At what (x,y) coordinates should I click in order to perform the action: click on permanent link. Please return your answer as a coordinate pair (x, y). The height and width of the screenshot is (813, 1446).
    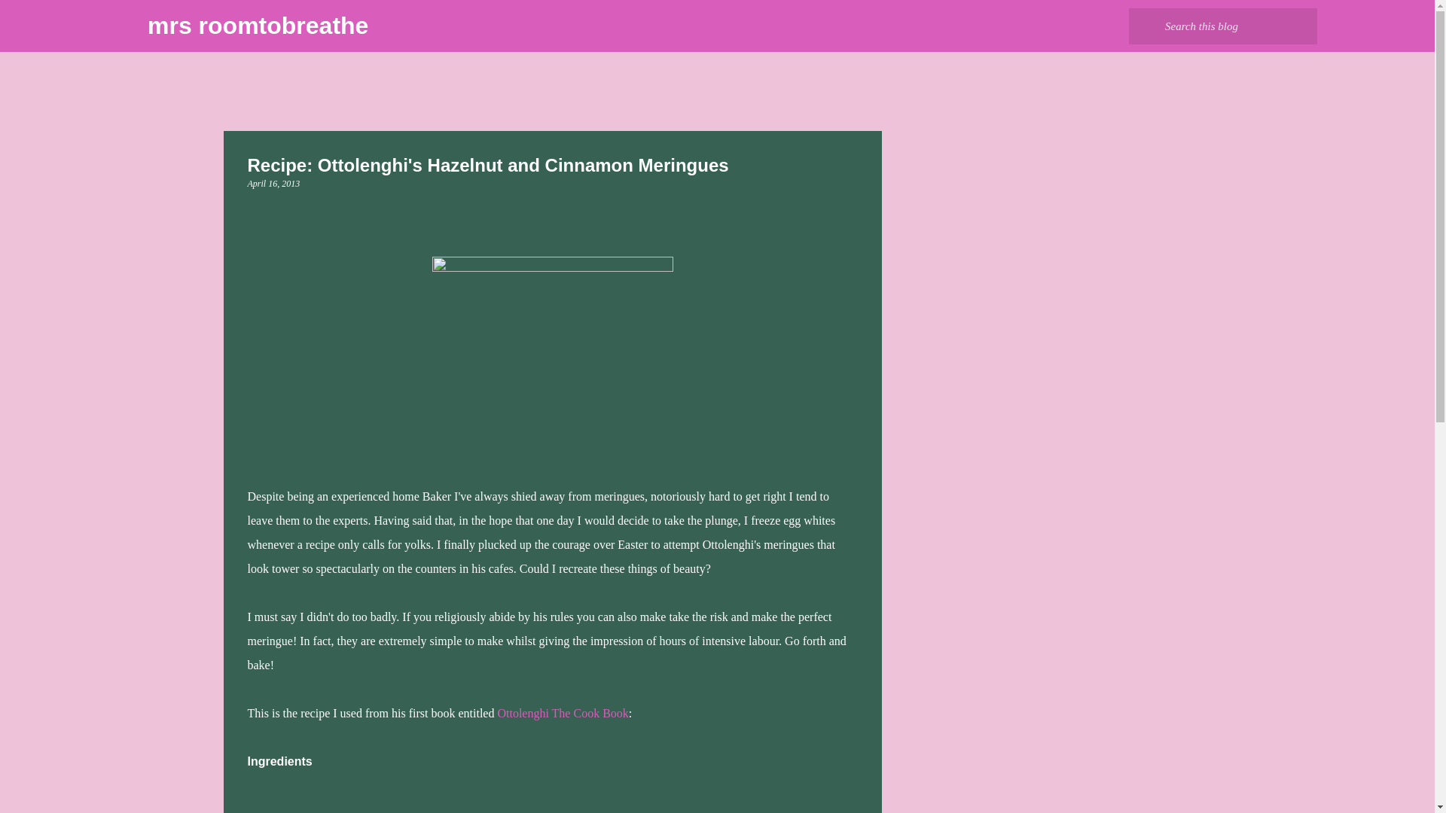
    Looking at the image, I should click on (273, 183).